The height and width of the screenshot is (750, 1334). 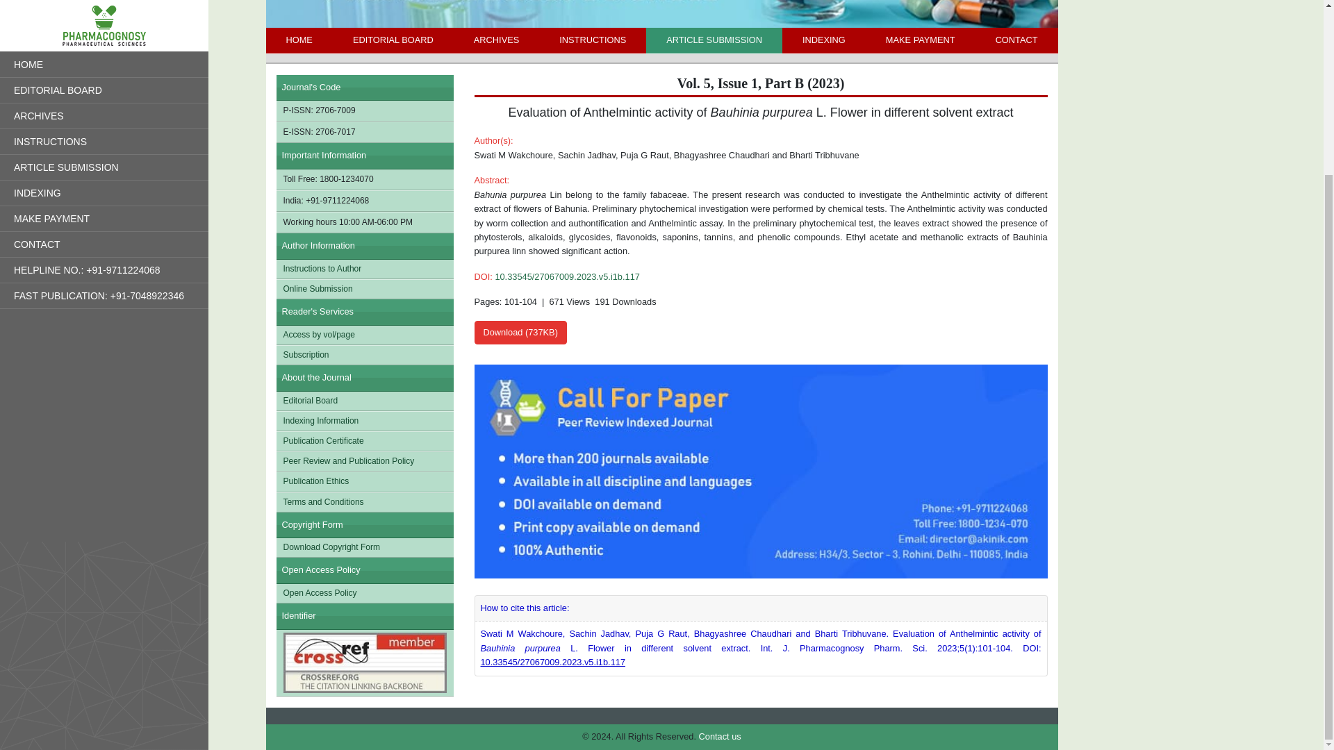 What do you see at coordinates (714, 40) in the screenshot?
I see `ARTICLE SUBMISSION` at bounding box center [714, 40].